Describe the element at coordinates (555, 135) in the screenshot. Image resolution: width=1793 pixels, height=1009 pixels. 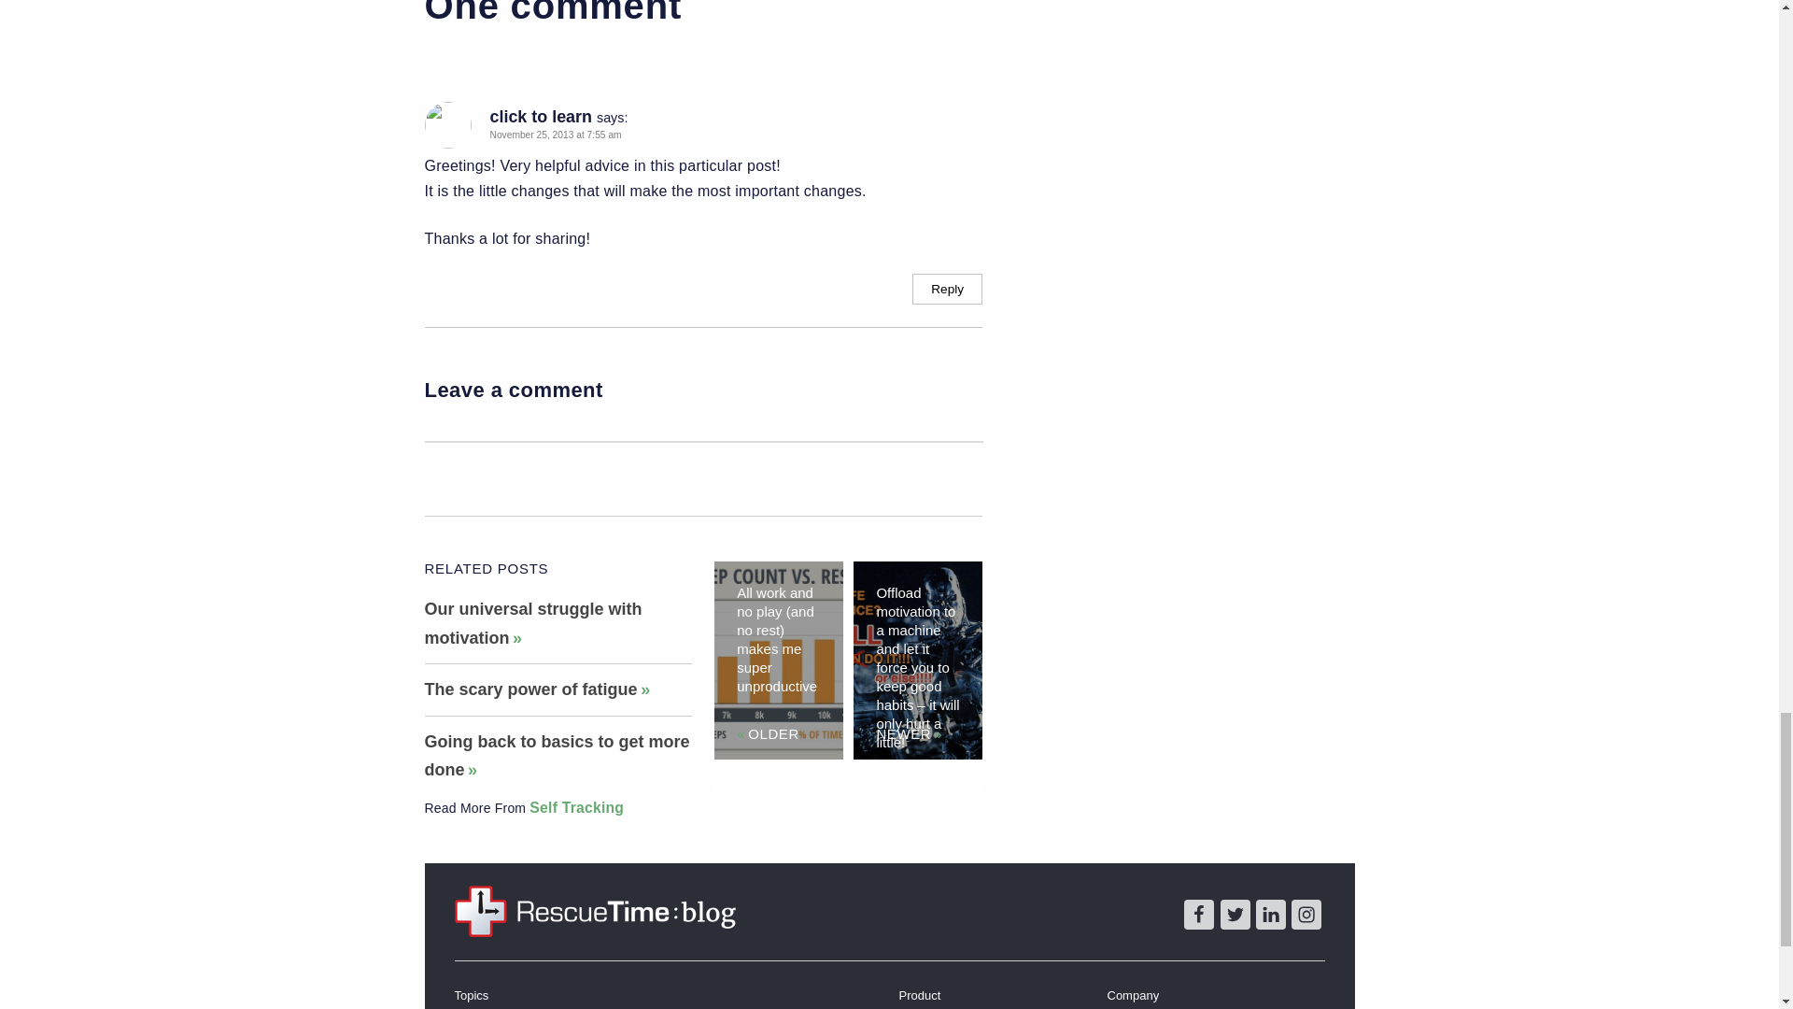
I see `November 25, 2013 at 7:55 am` at that location.